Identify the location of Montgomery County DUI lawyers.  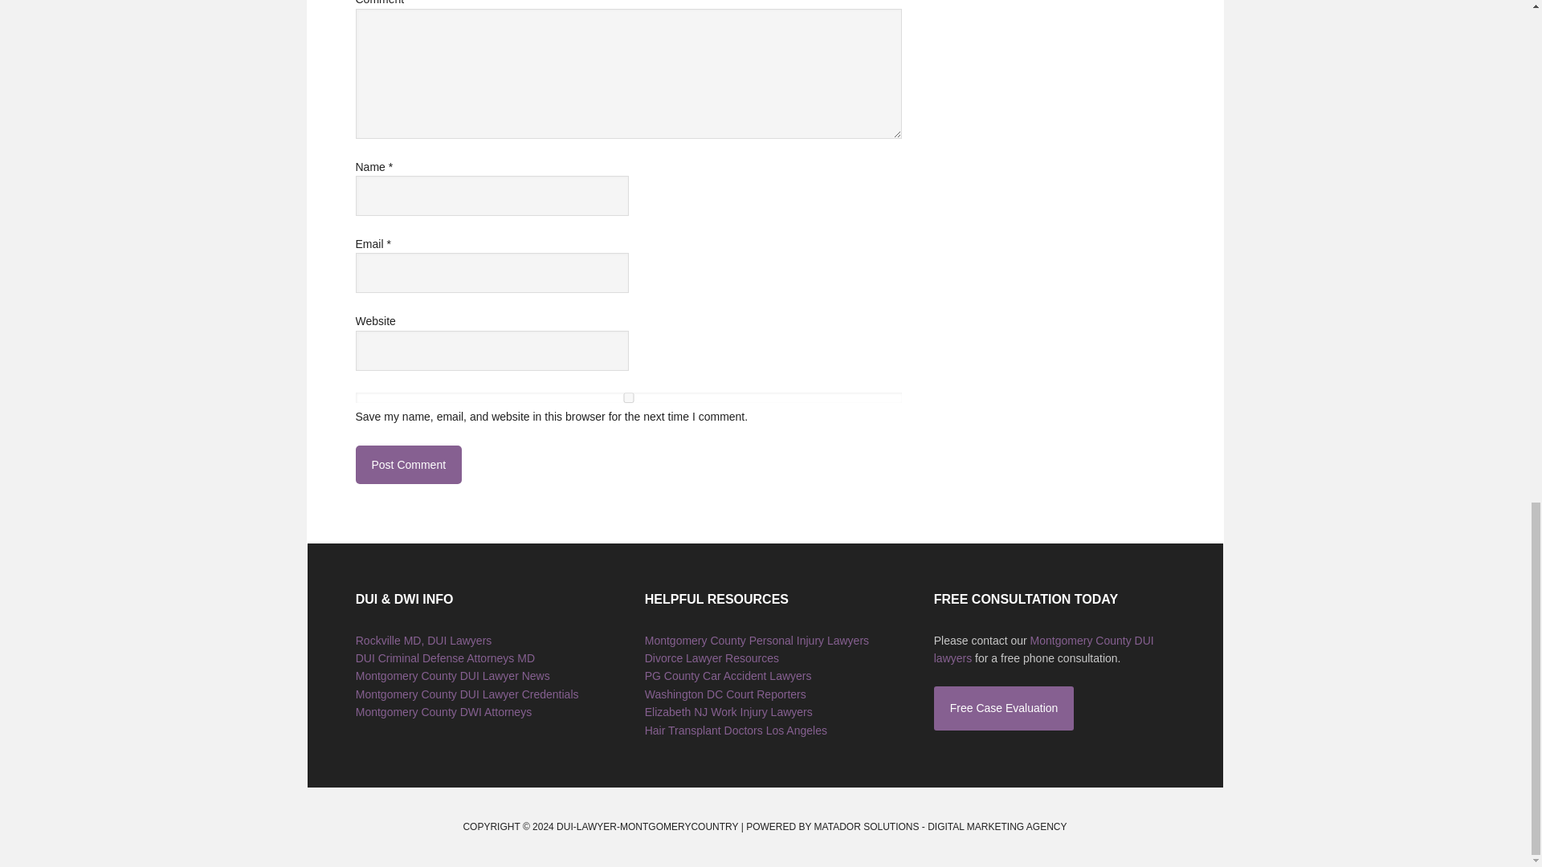
(1044, 649).